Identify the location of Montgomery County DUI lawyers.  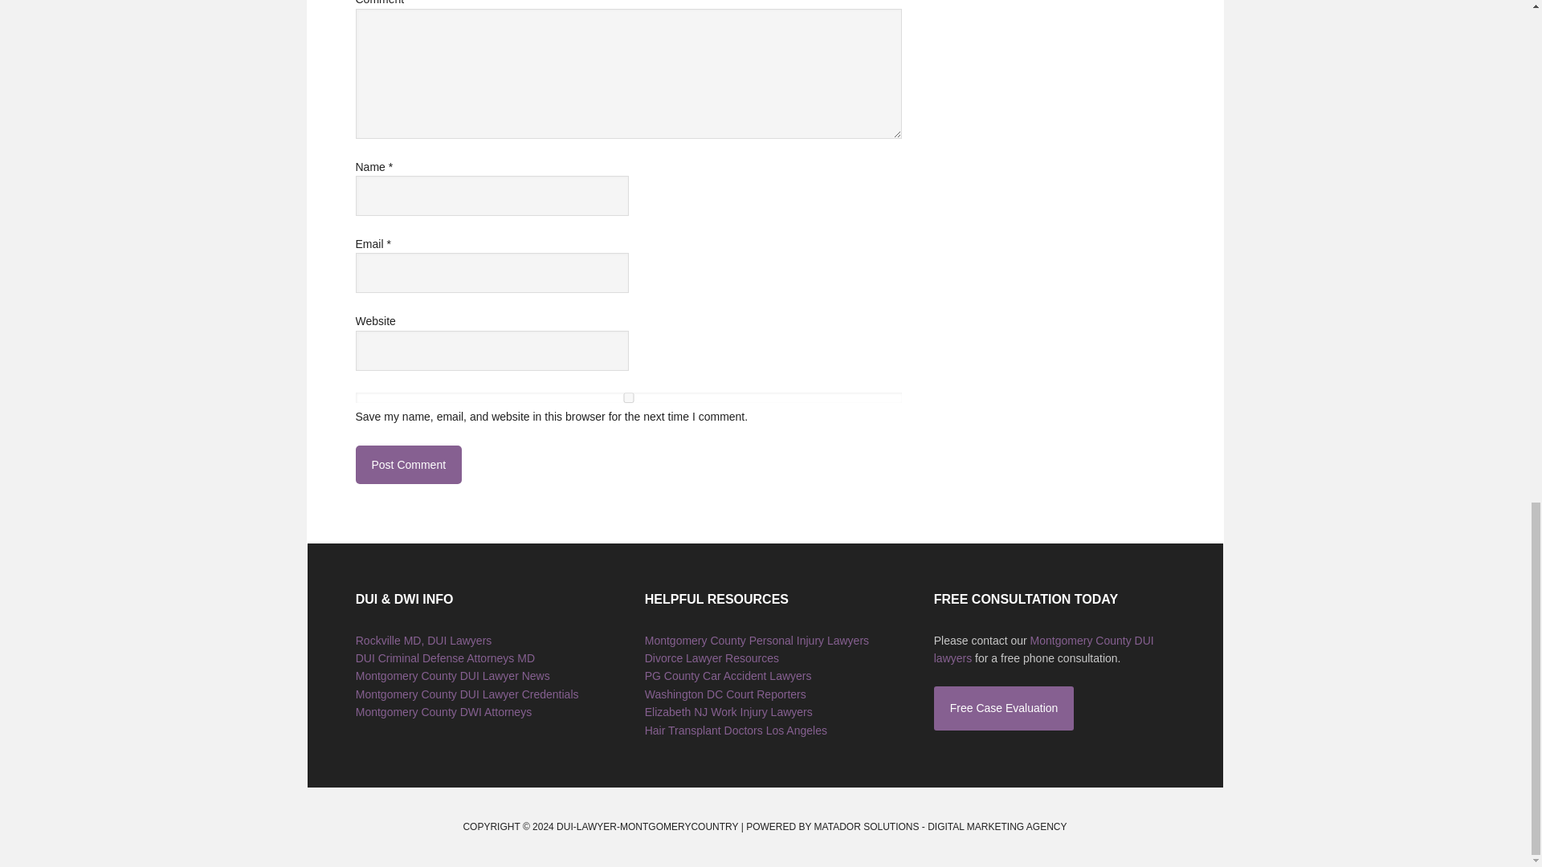
(1044, 649).